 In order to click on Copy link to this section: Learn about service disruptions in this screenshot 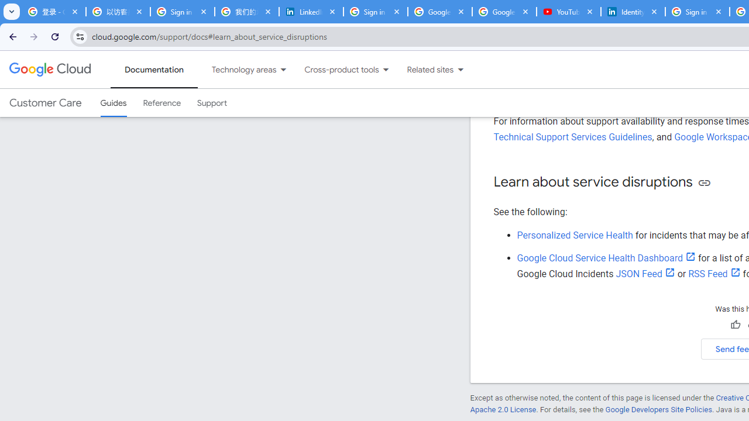, I will do `click(703, 182)`.